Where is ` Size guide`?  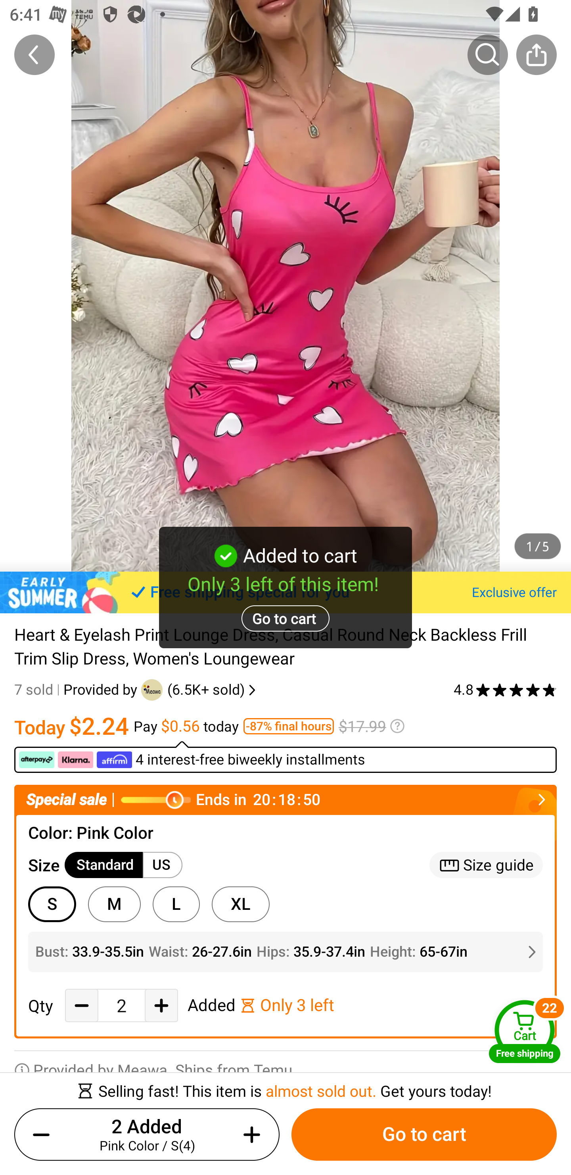  Size guide is located at coordinates (486, 865).